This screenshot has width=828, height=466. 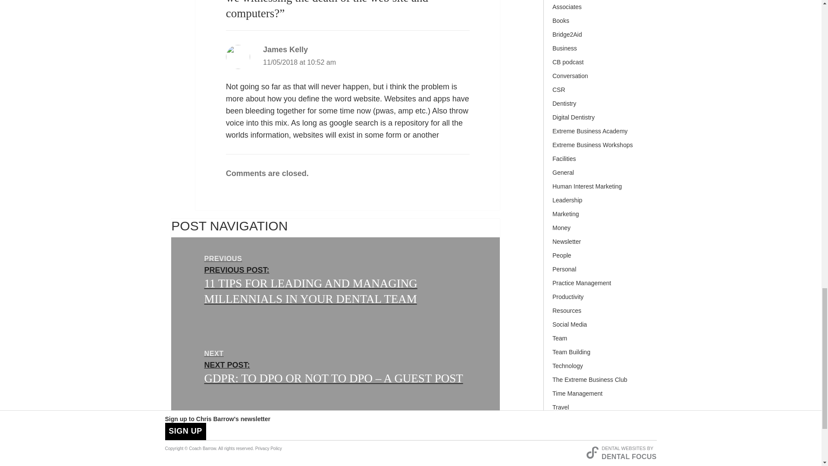 I want to click on CB podcast, so click(x=601, y=64).